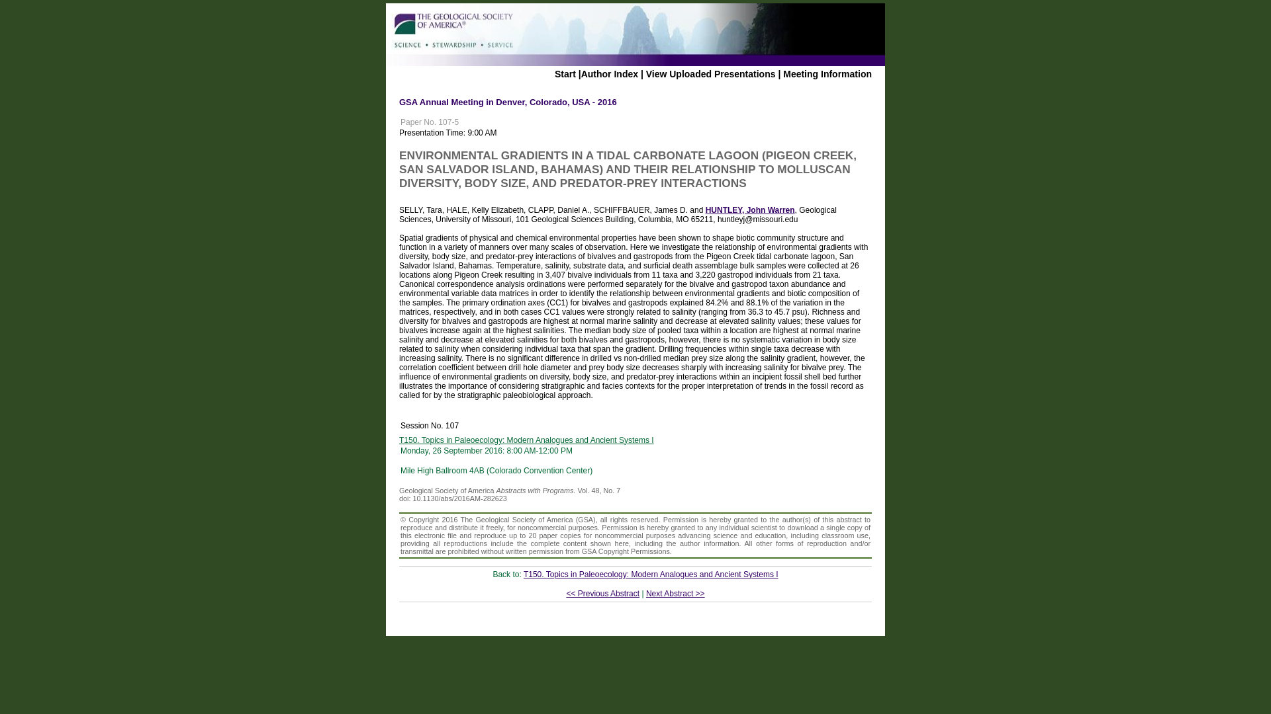 This screenshot has width=1271, height=714. Describe the element at coordinates (710, 73) in the screenshot. I see `View Uploaded Presentations` at that location.